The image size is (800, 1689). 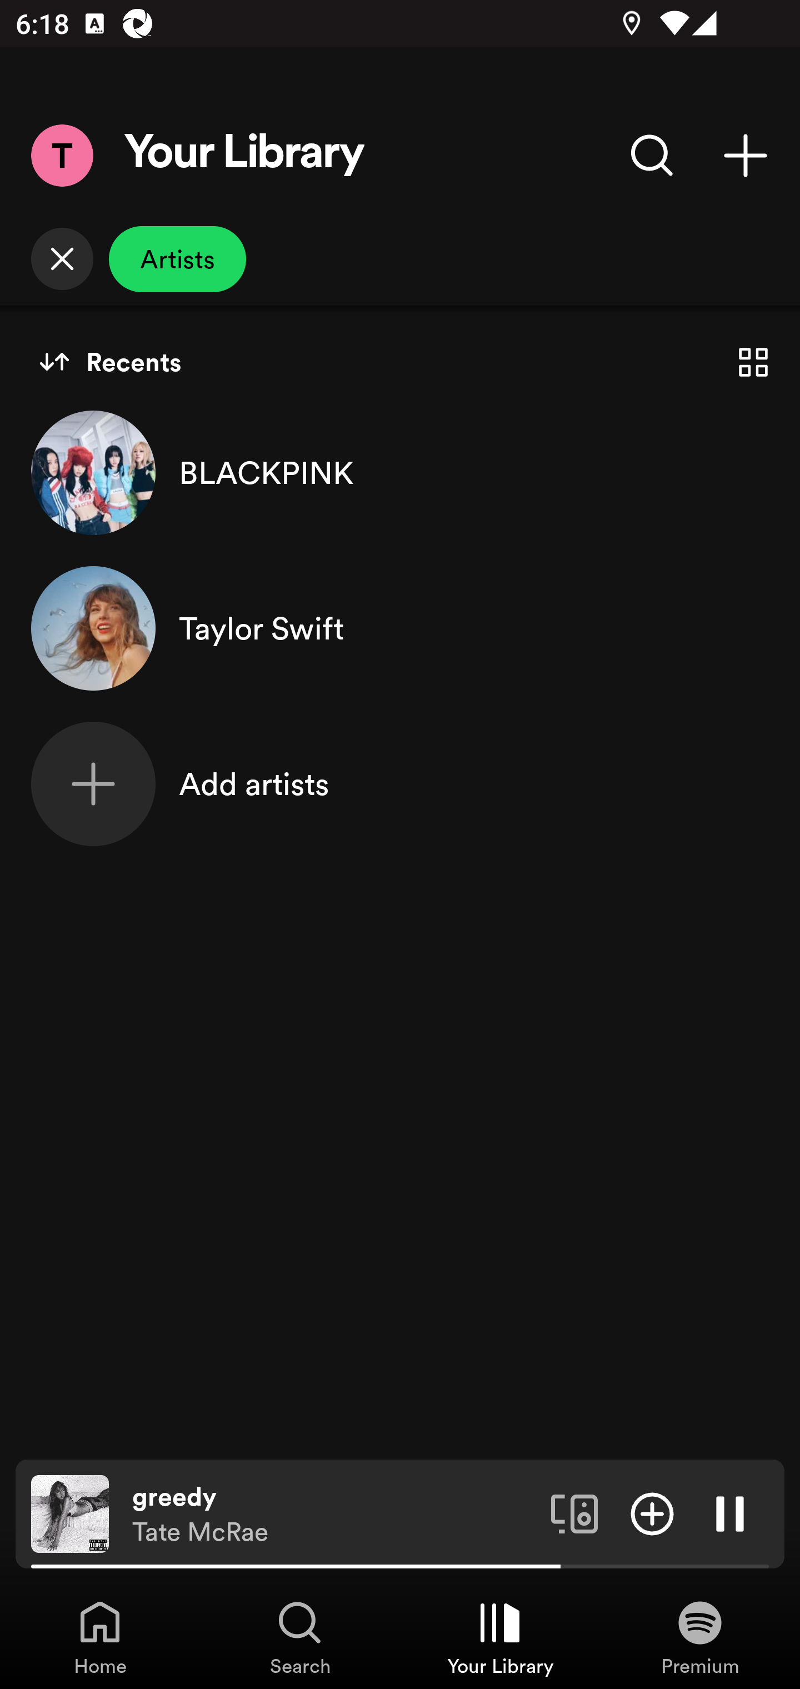 I want to click on Premium, Tab 4 of 4 Premium Premium, so click(x=700, y=1637).